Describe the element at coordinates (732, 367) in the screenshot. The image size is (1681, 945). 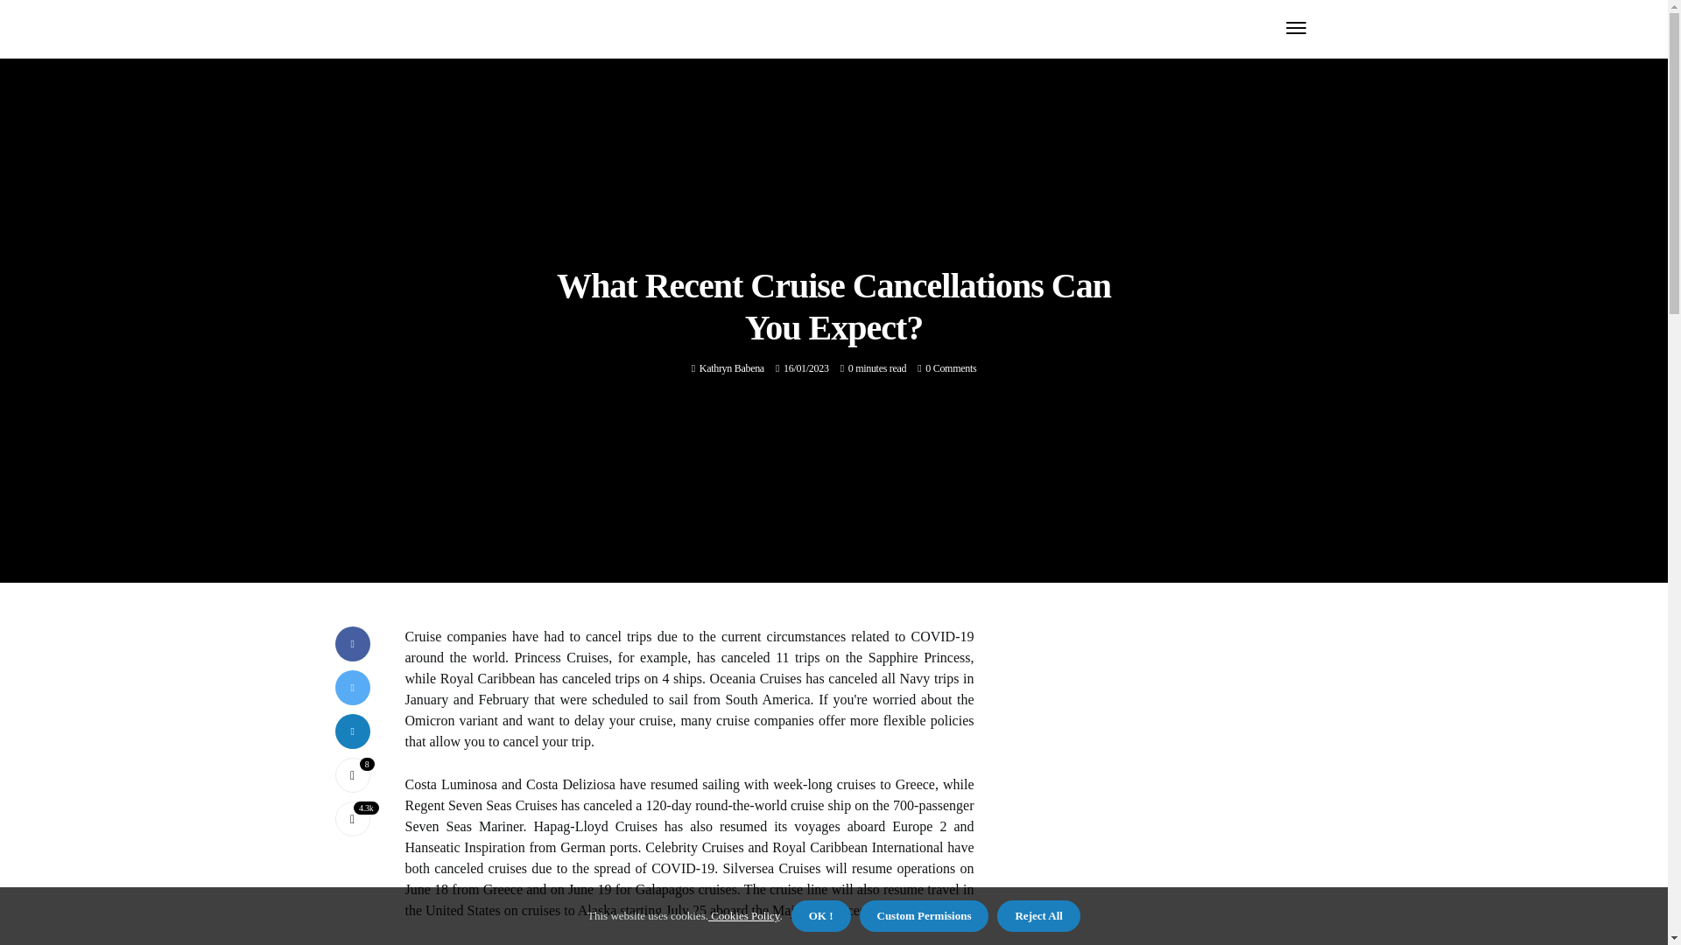
I see `Kathryn Babena` at that location.